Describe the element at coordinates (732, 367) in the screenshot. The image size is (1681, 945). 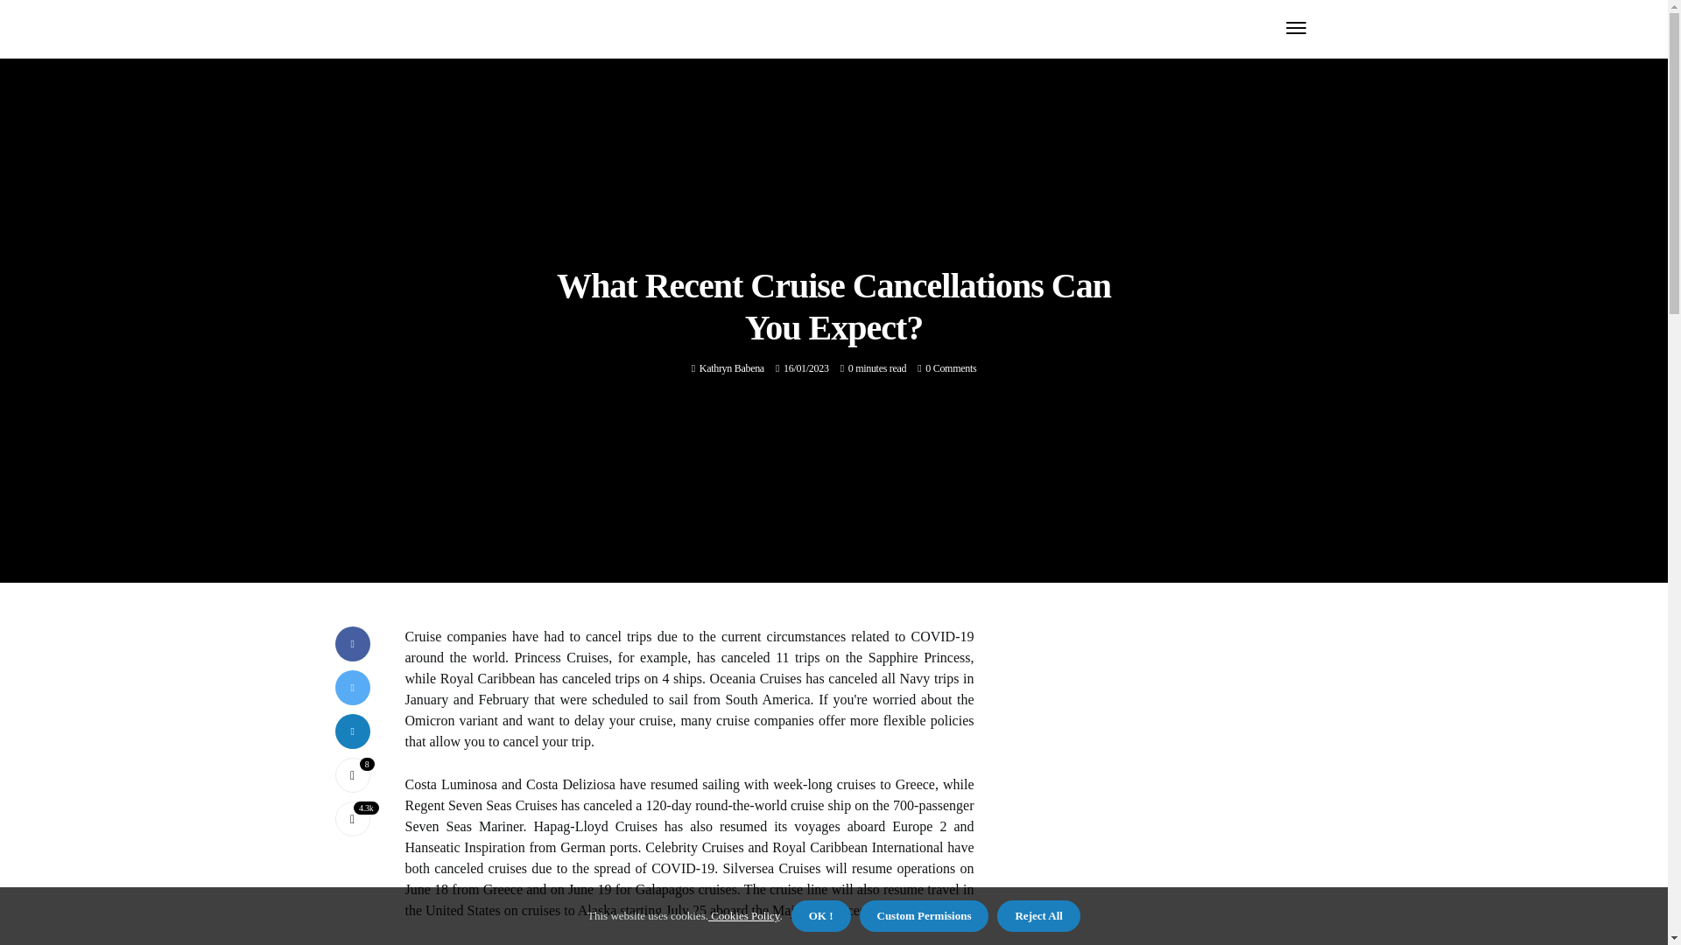
I see `Kathryn Babena` at that location.